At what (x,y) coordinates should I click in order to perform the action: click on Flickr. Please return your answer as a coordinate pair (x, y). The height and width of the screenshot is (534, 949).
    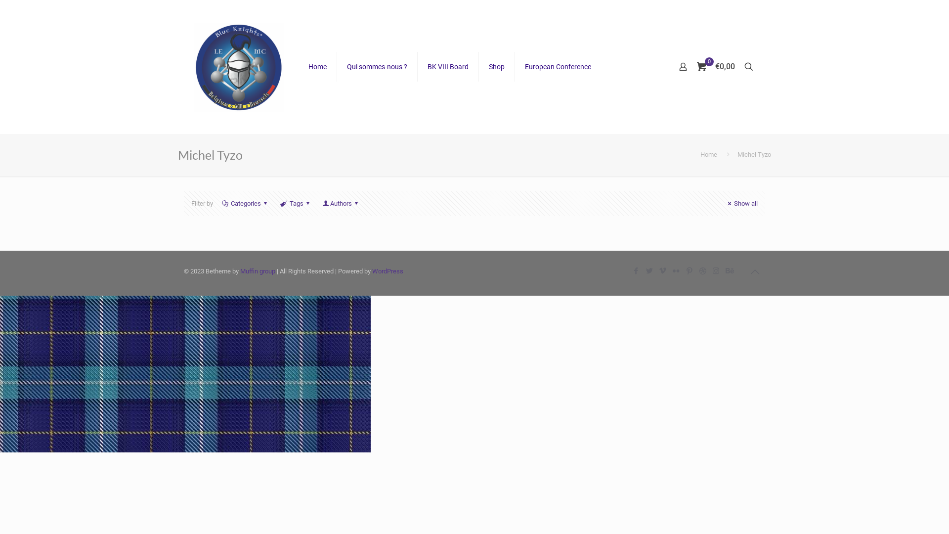
    Looking at the image, I should click on (676, 271).